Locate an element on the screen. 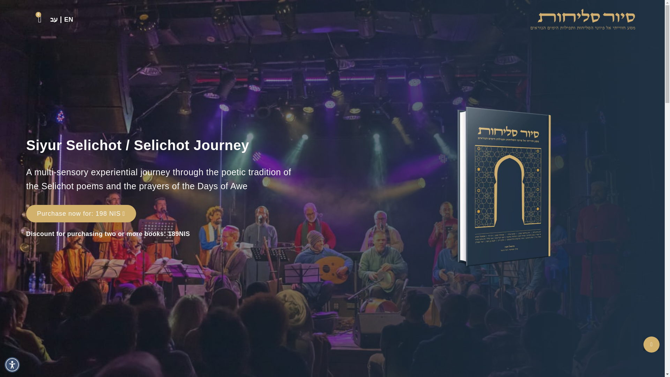 This screenshot has width=670, height=377. EN is located at coordinates (68, 20).